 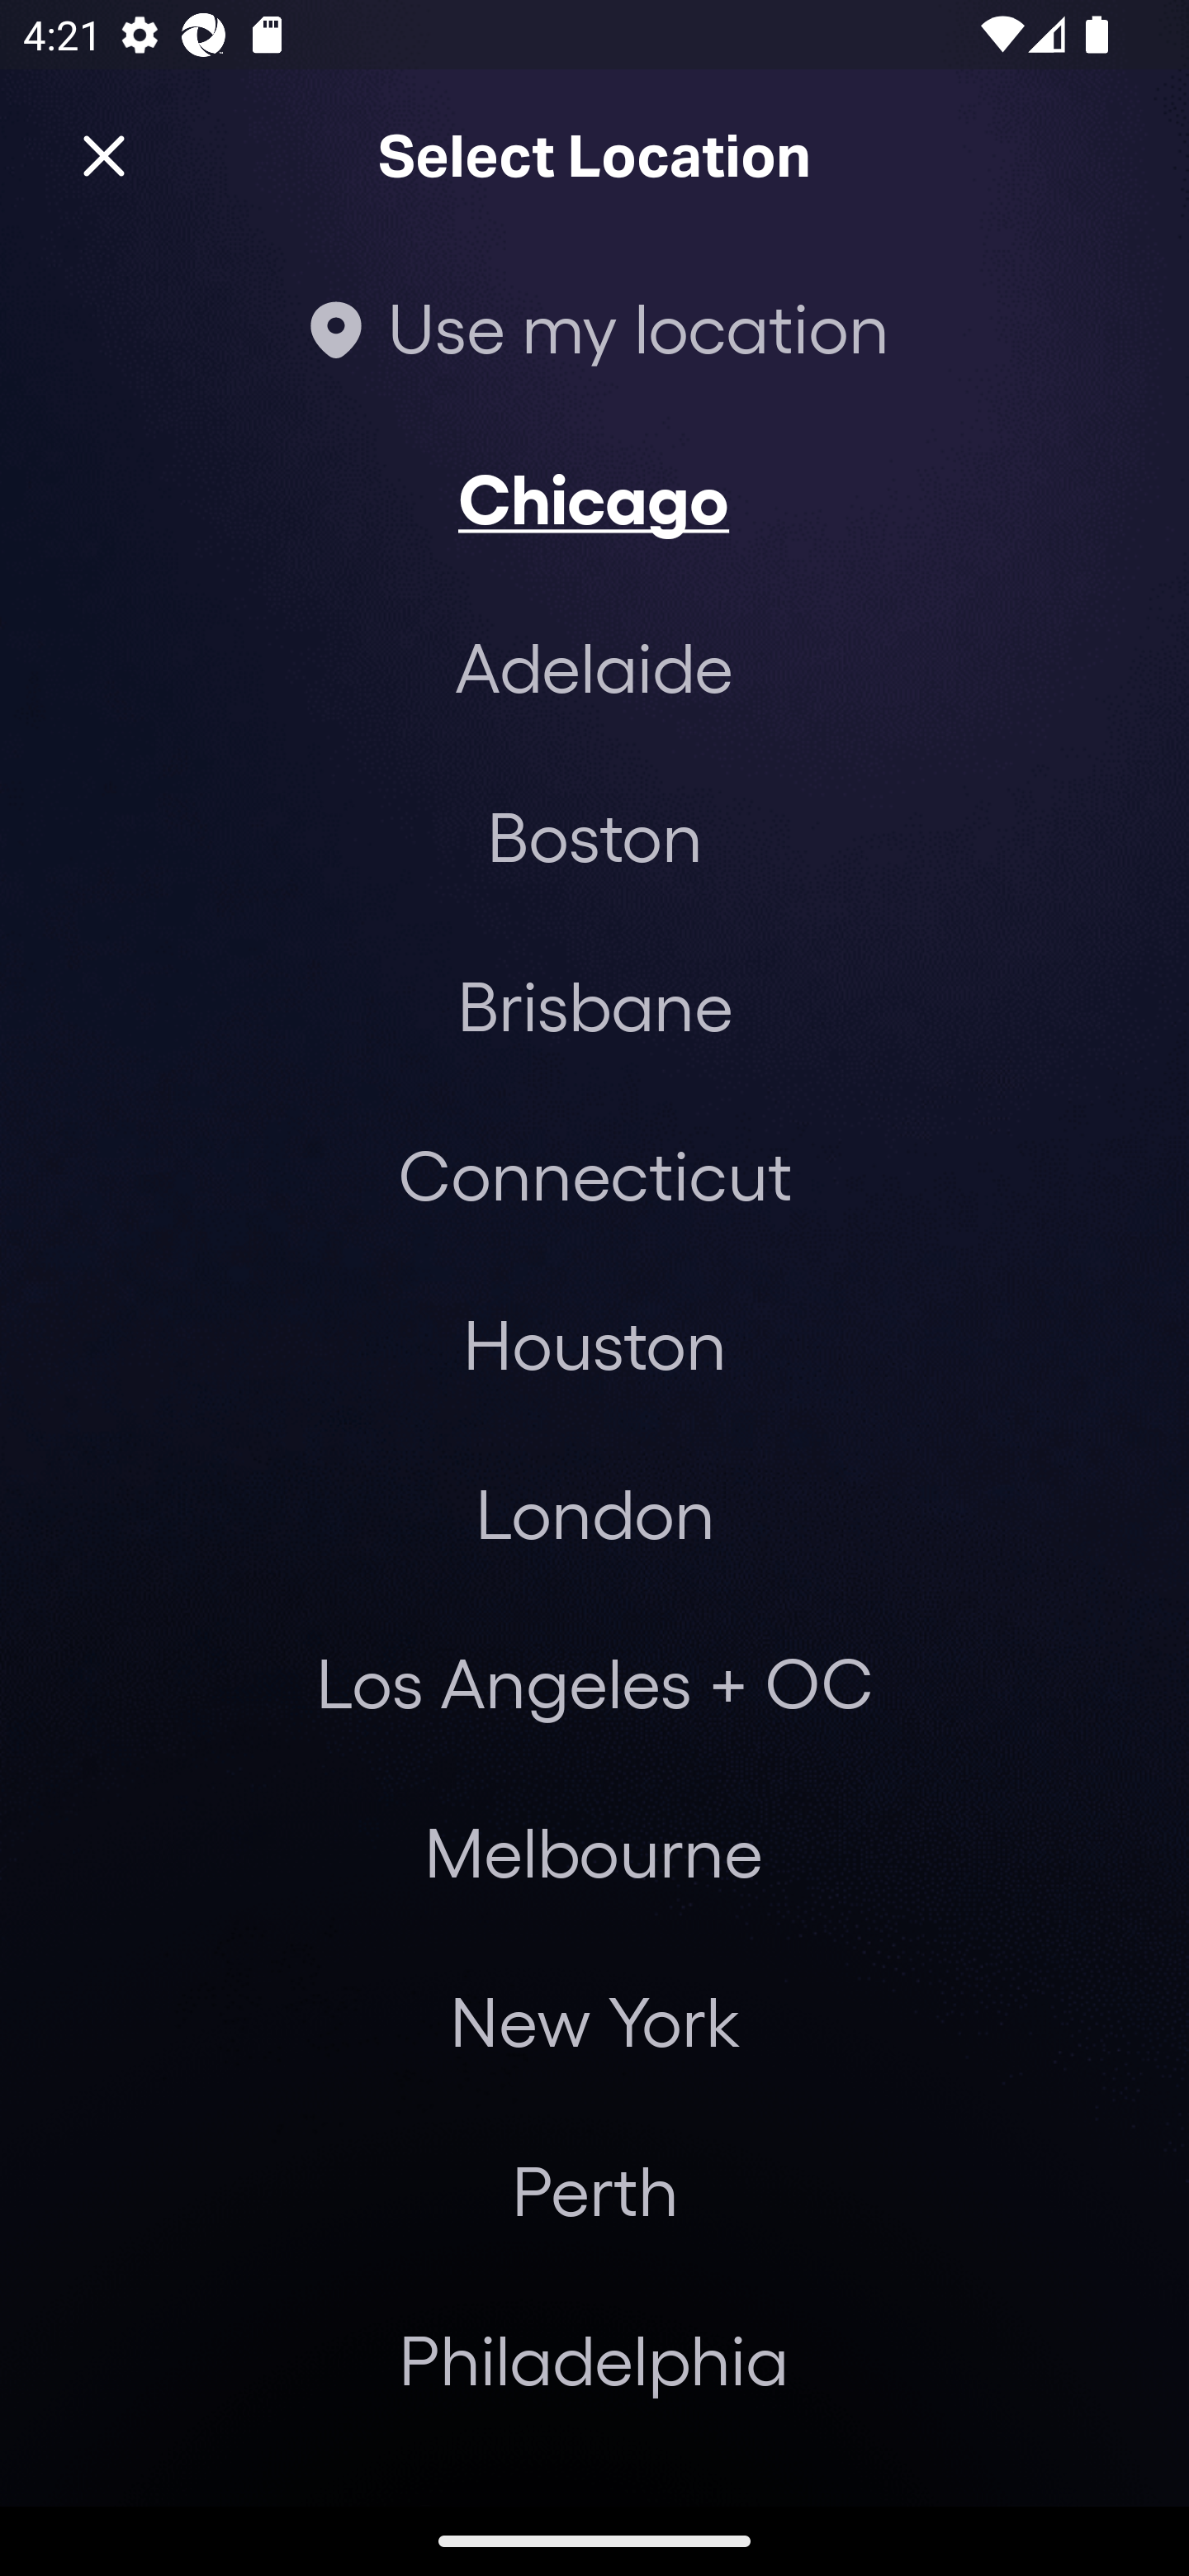 I want to click on Connecticut, so click(x=594, y=1174).